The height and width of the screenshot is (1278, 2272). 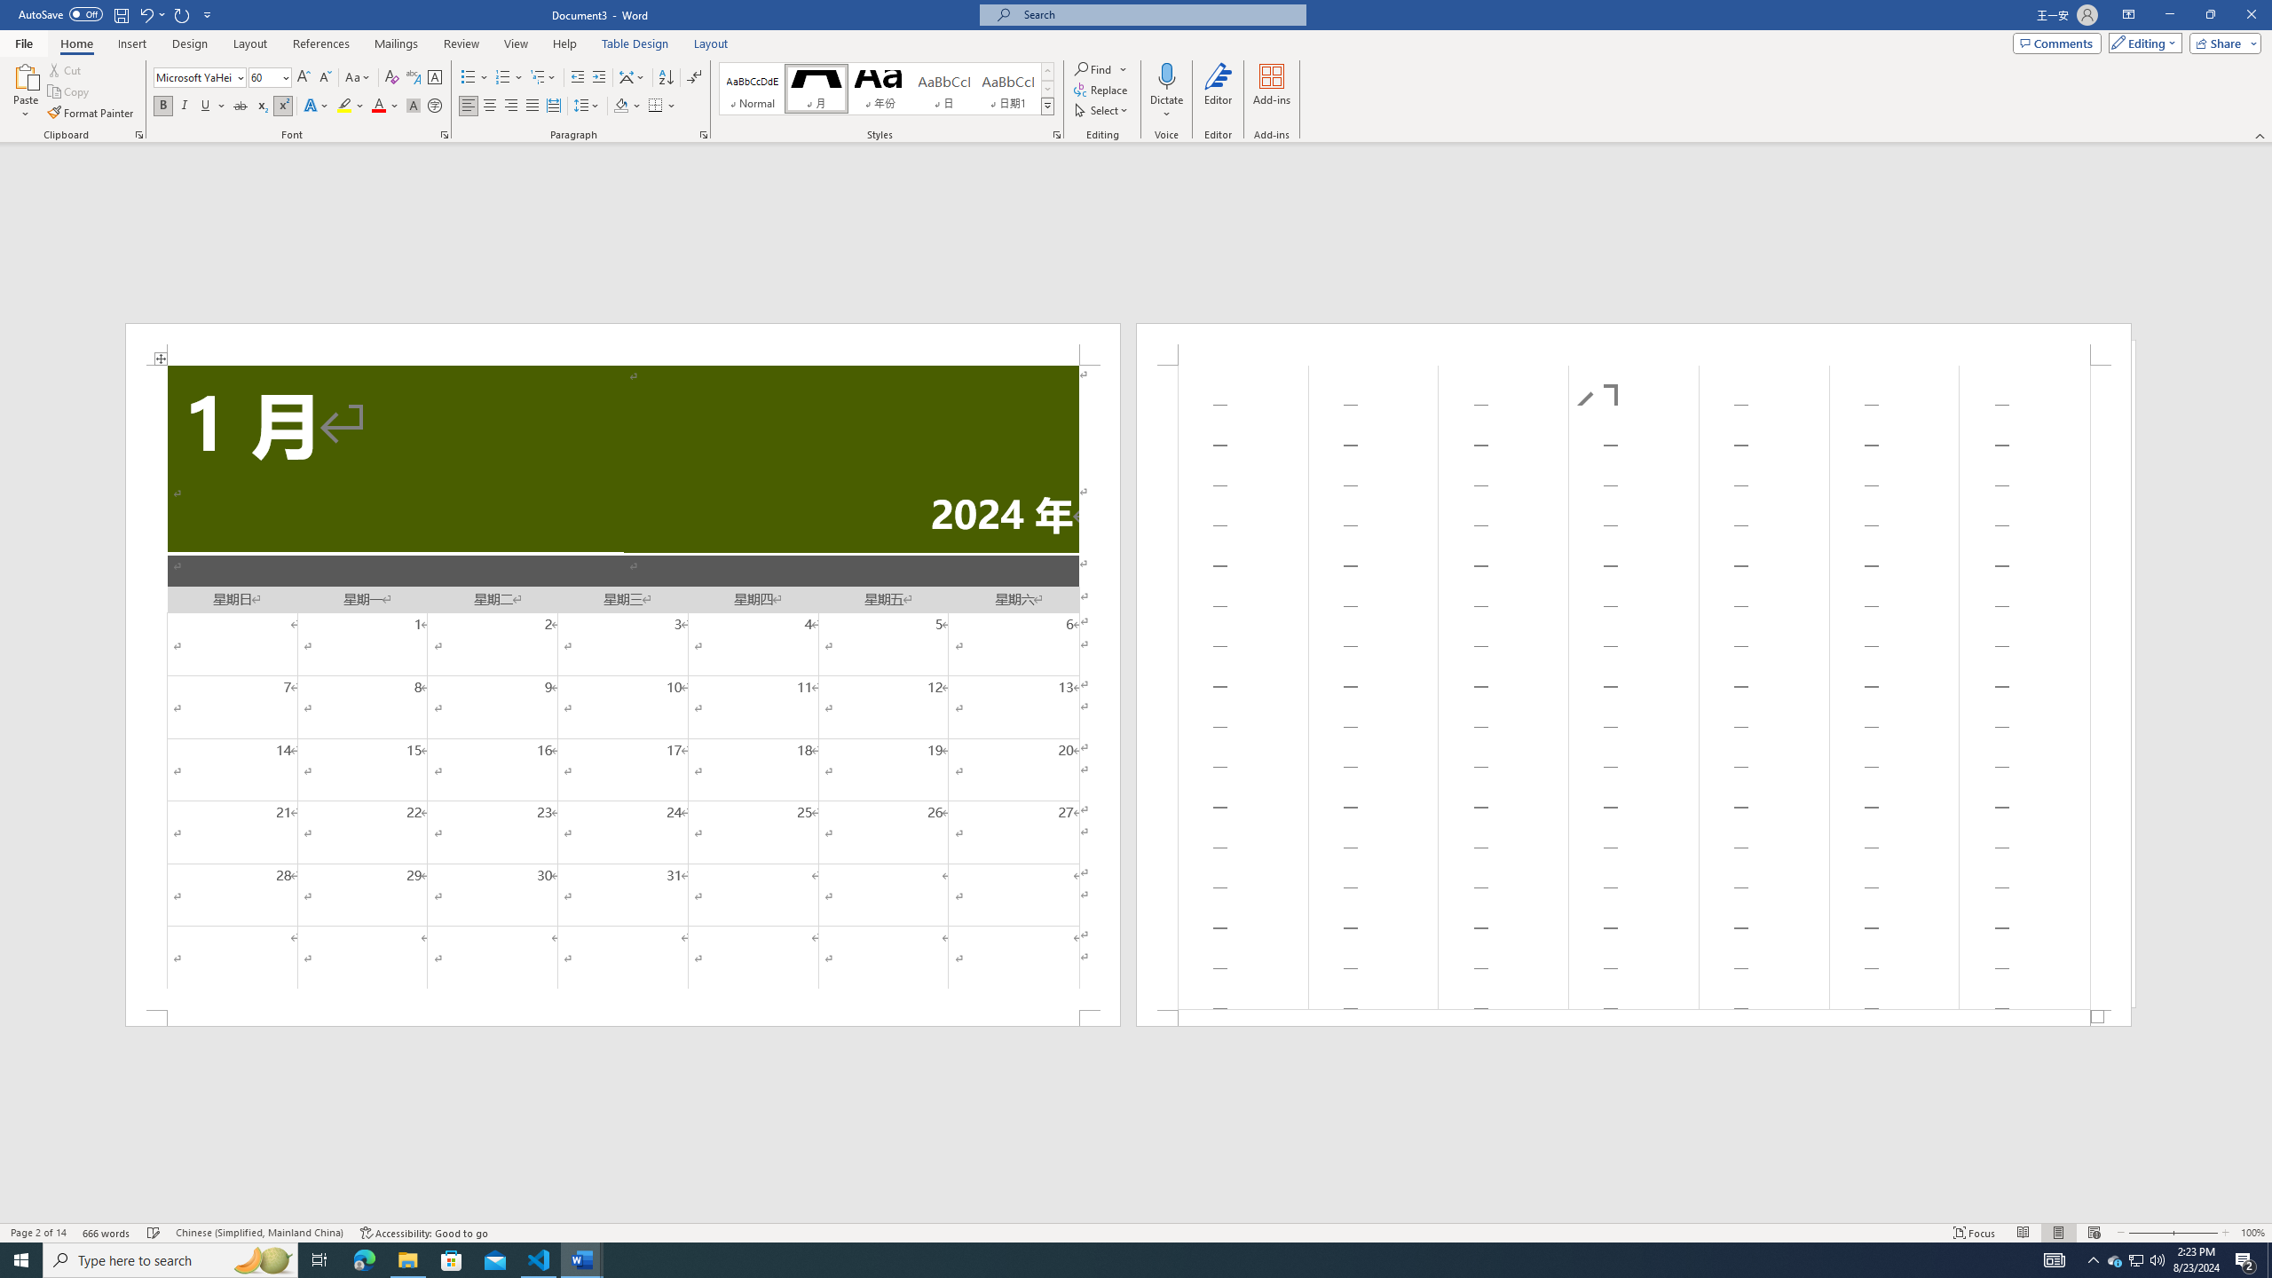 I want to click on Replace..., so click(x=1101, y=89).